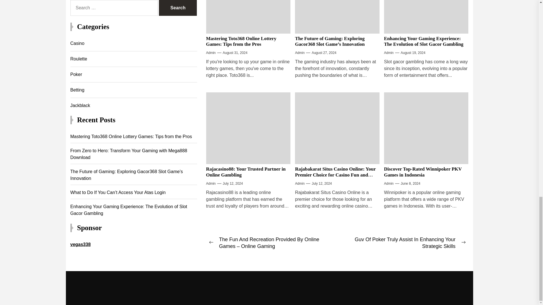  What do you see at coordinates (235, 53) in the screenshot?
I see `August 31, 2024` at bounding box center [235, 53].